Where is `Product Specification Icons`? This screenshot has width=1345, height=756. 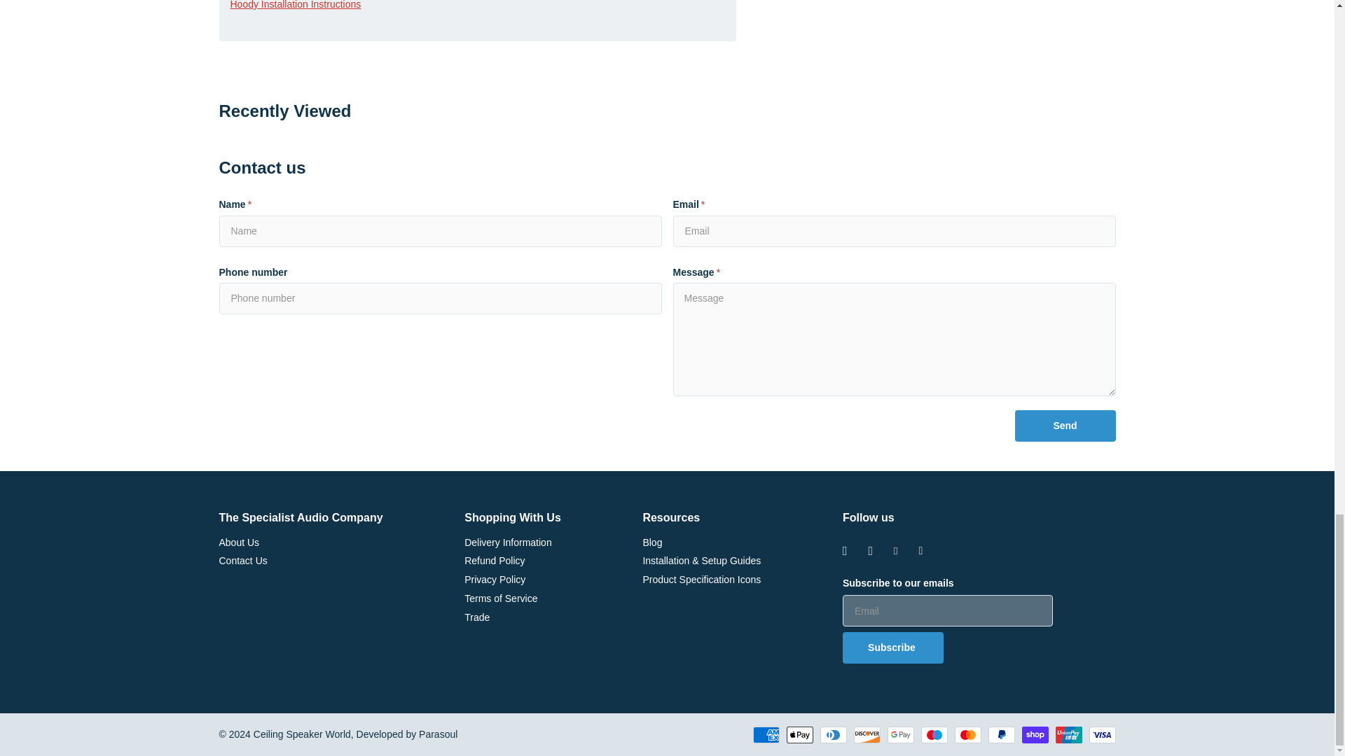 Product Specification Icons is located at coordinates (702, 579).